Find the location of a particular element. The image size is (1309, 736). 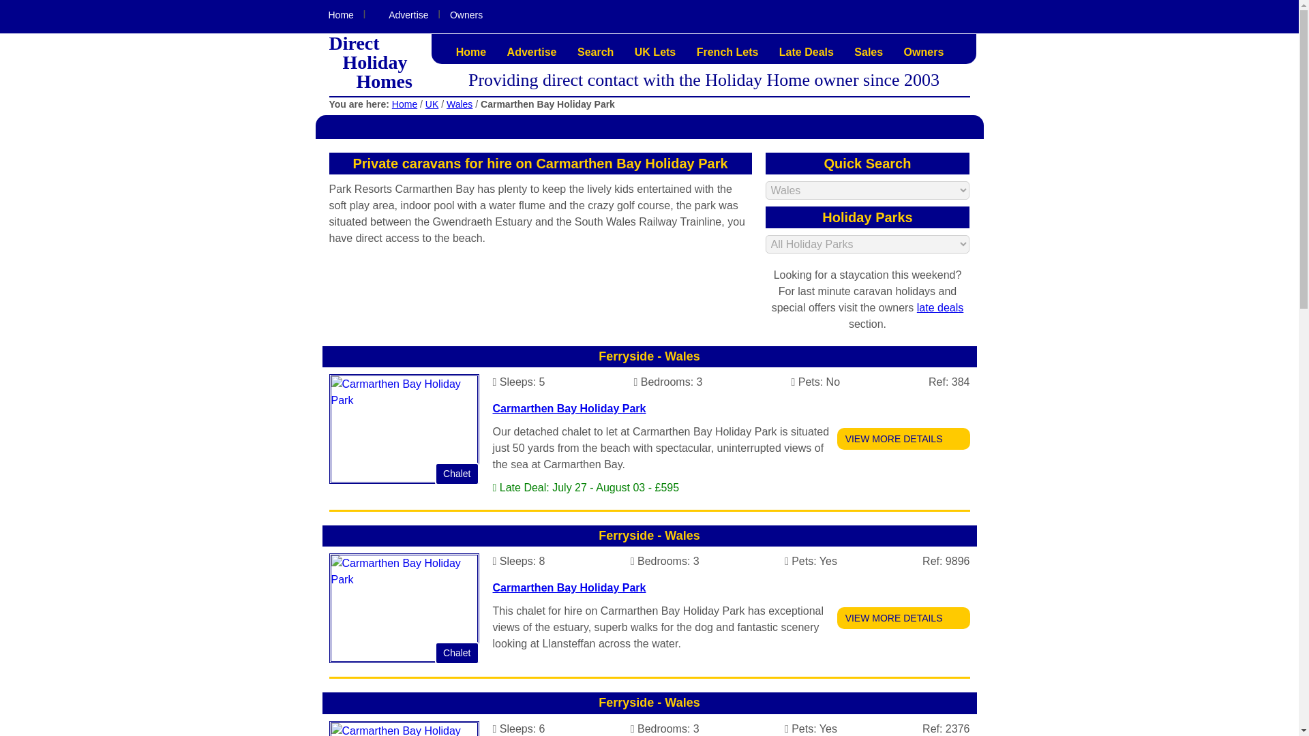

Home is located at coordinates (471, 52).